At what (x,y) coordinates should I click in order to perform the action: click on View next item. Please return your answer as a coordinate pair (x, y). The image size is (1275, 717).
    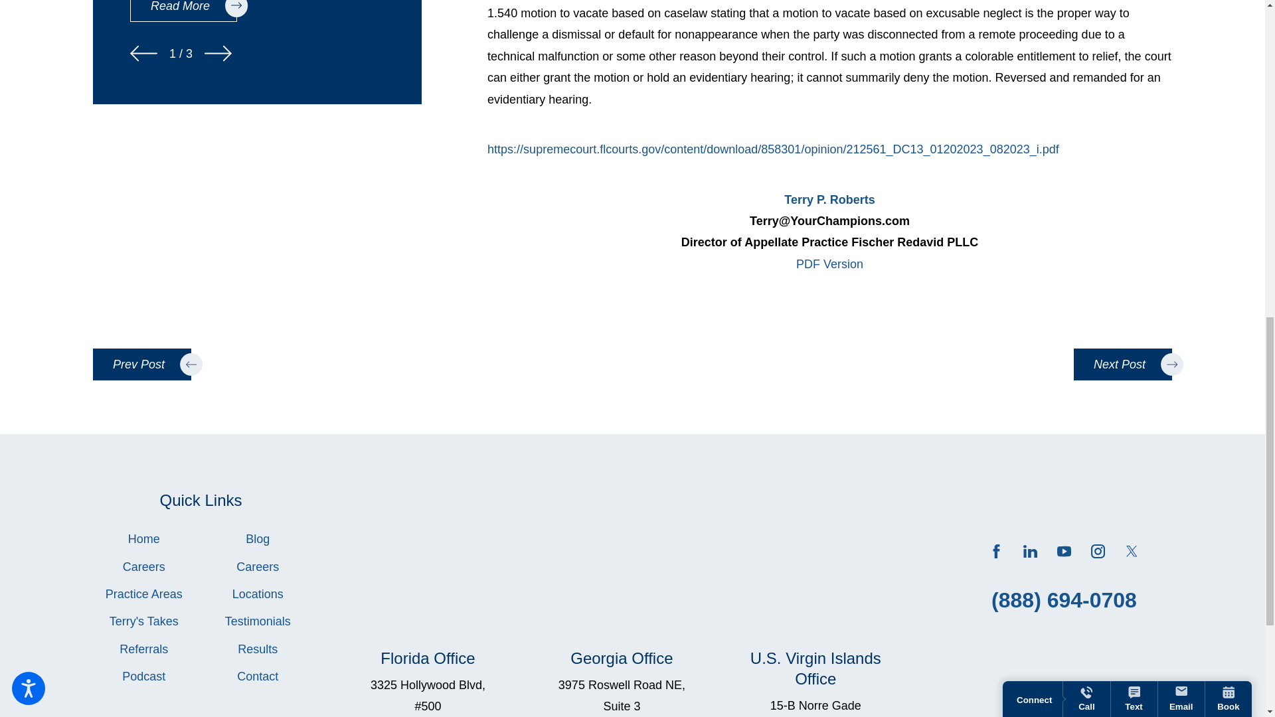
    Looking at the image, I should click on (1122, 364).